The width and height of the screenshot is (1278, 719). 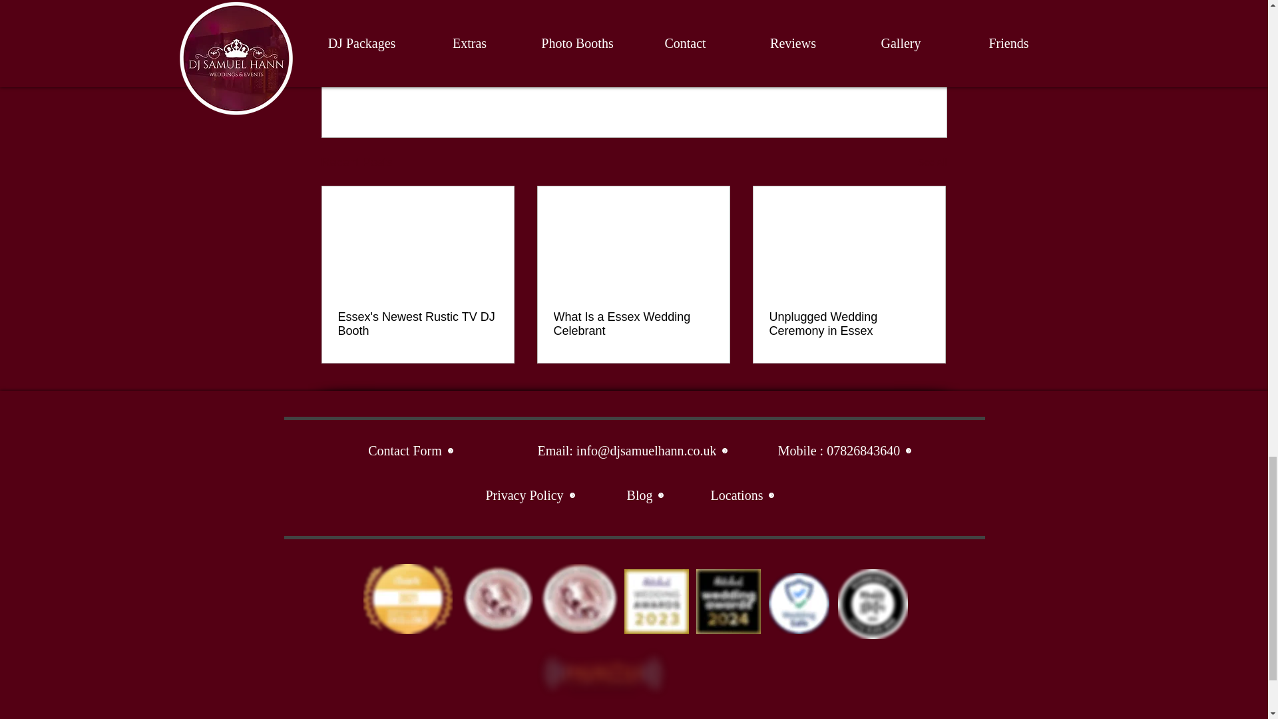 I want to click on 2023-Local-Rounds-winner.png, so click(x=656, y=601).